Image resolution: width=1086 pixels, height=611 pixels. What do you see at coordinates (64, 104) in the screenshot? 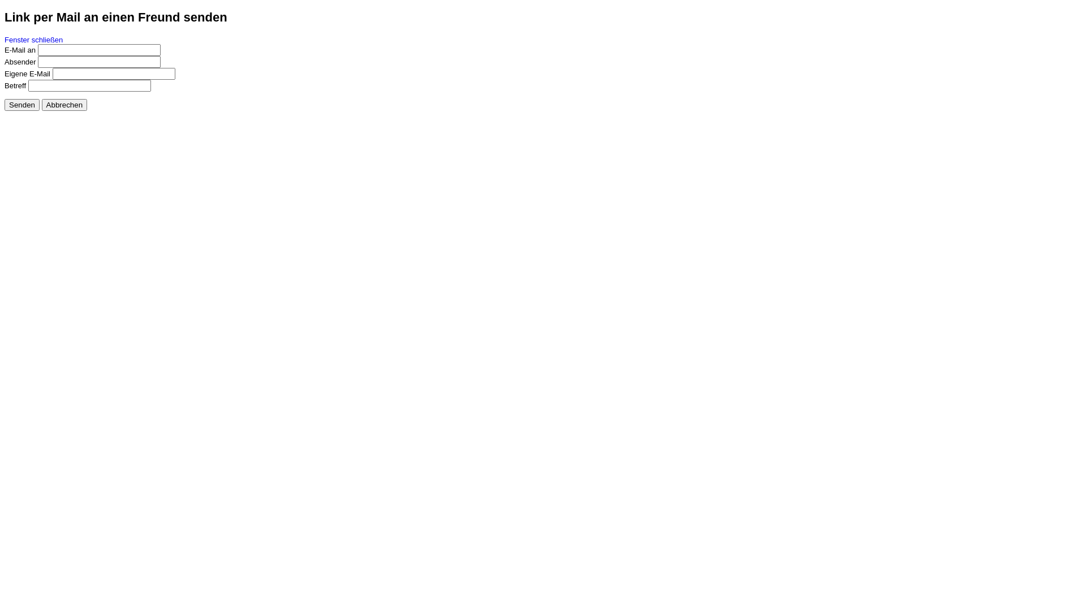
I see `Abbrechen` at bounding box center [64, 104].